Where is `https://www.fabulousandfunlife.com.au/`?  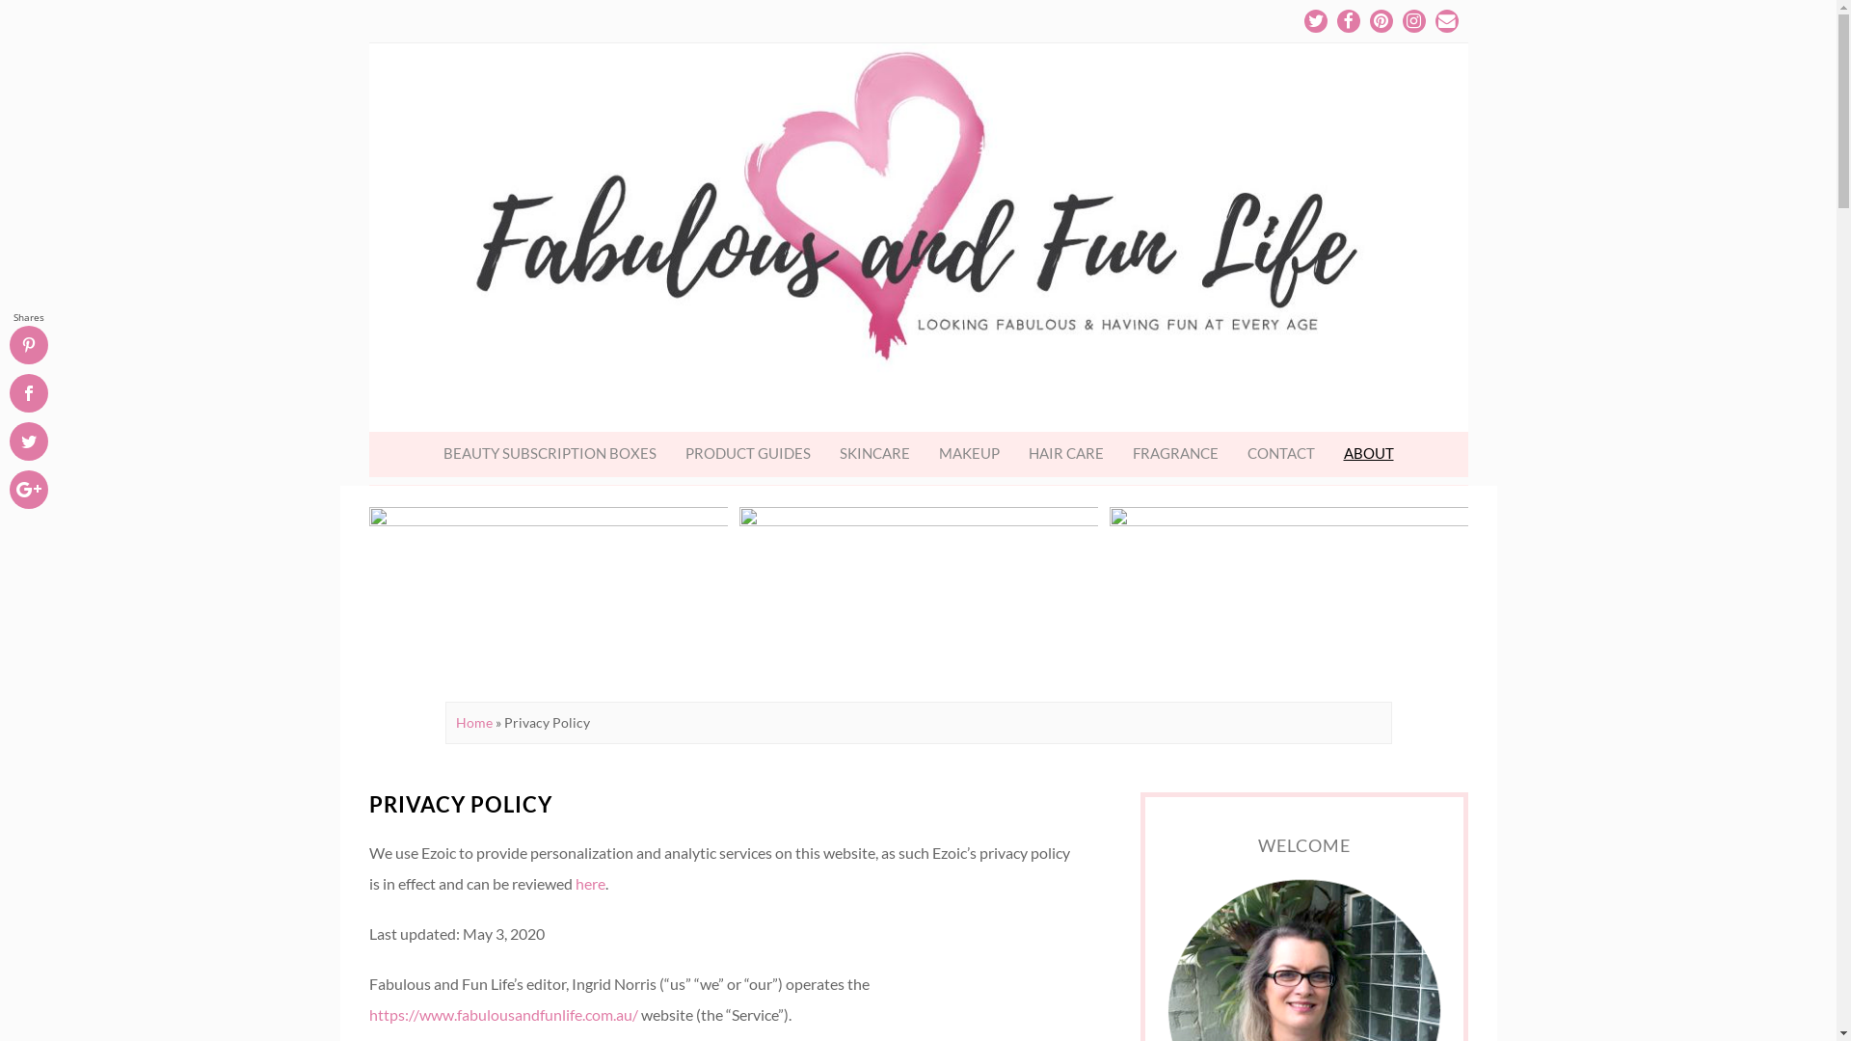
https://www.fabulousandfunlife.com.au/ is located at coordinates (503, 1014).